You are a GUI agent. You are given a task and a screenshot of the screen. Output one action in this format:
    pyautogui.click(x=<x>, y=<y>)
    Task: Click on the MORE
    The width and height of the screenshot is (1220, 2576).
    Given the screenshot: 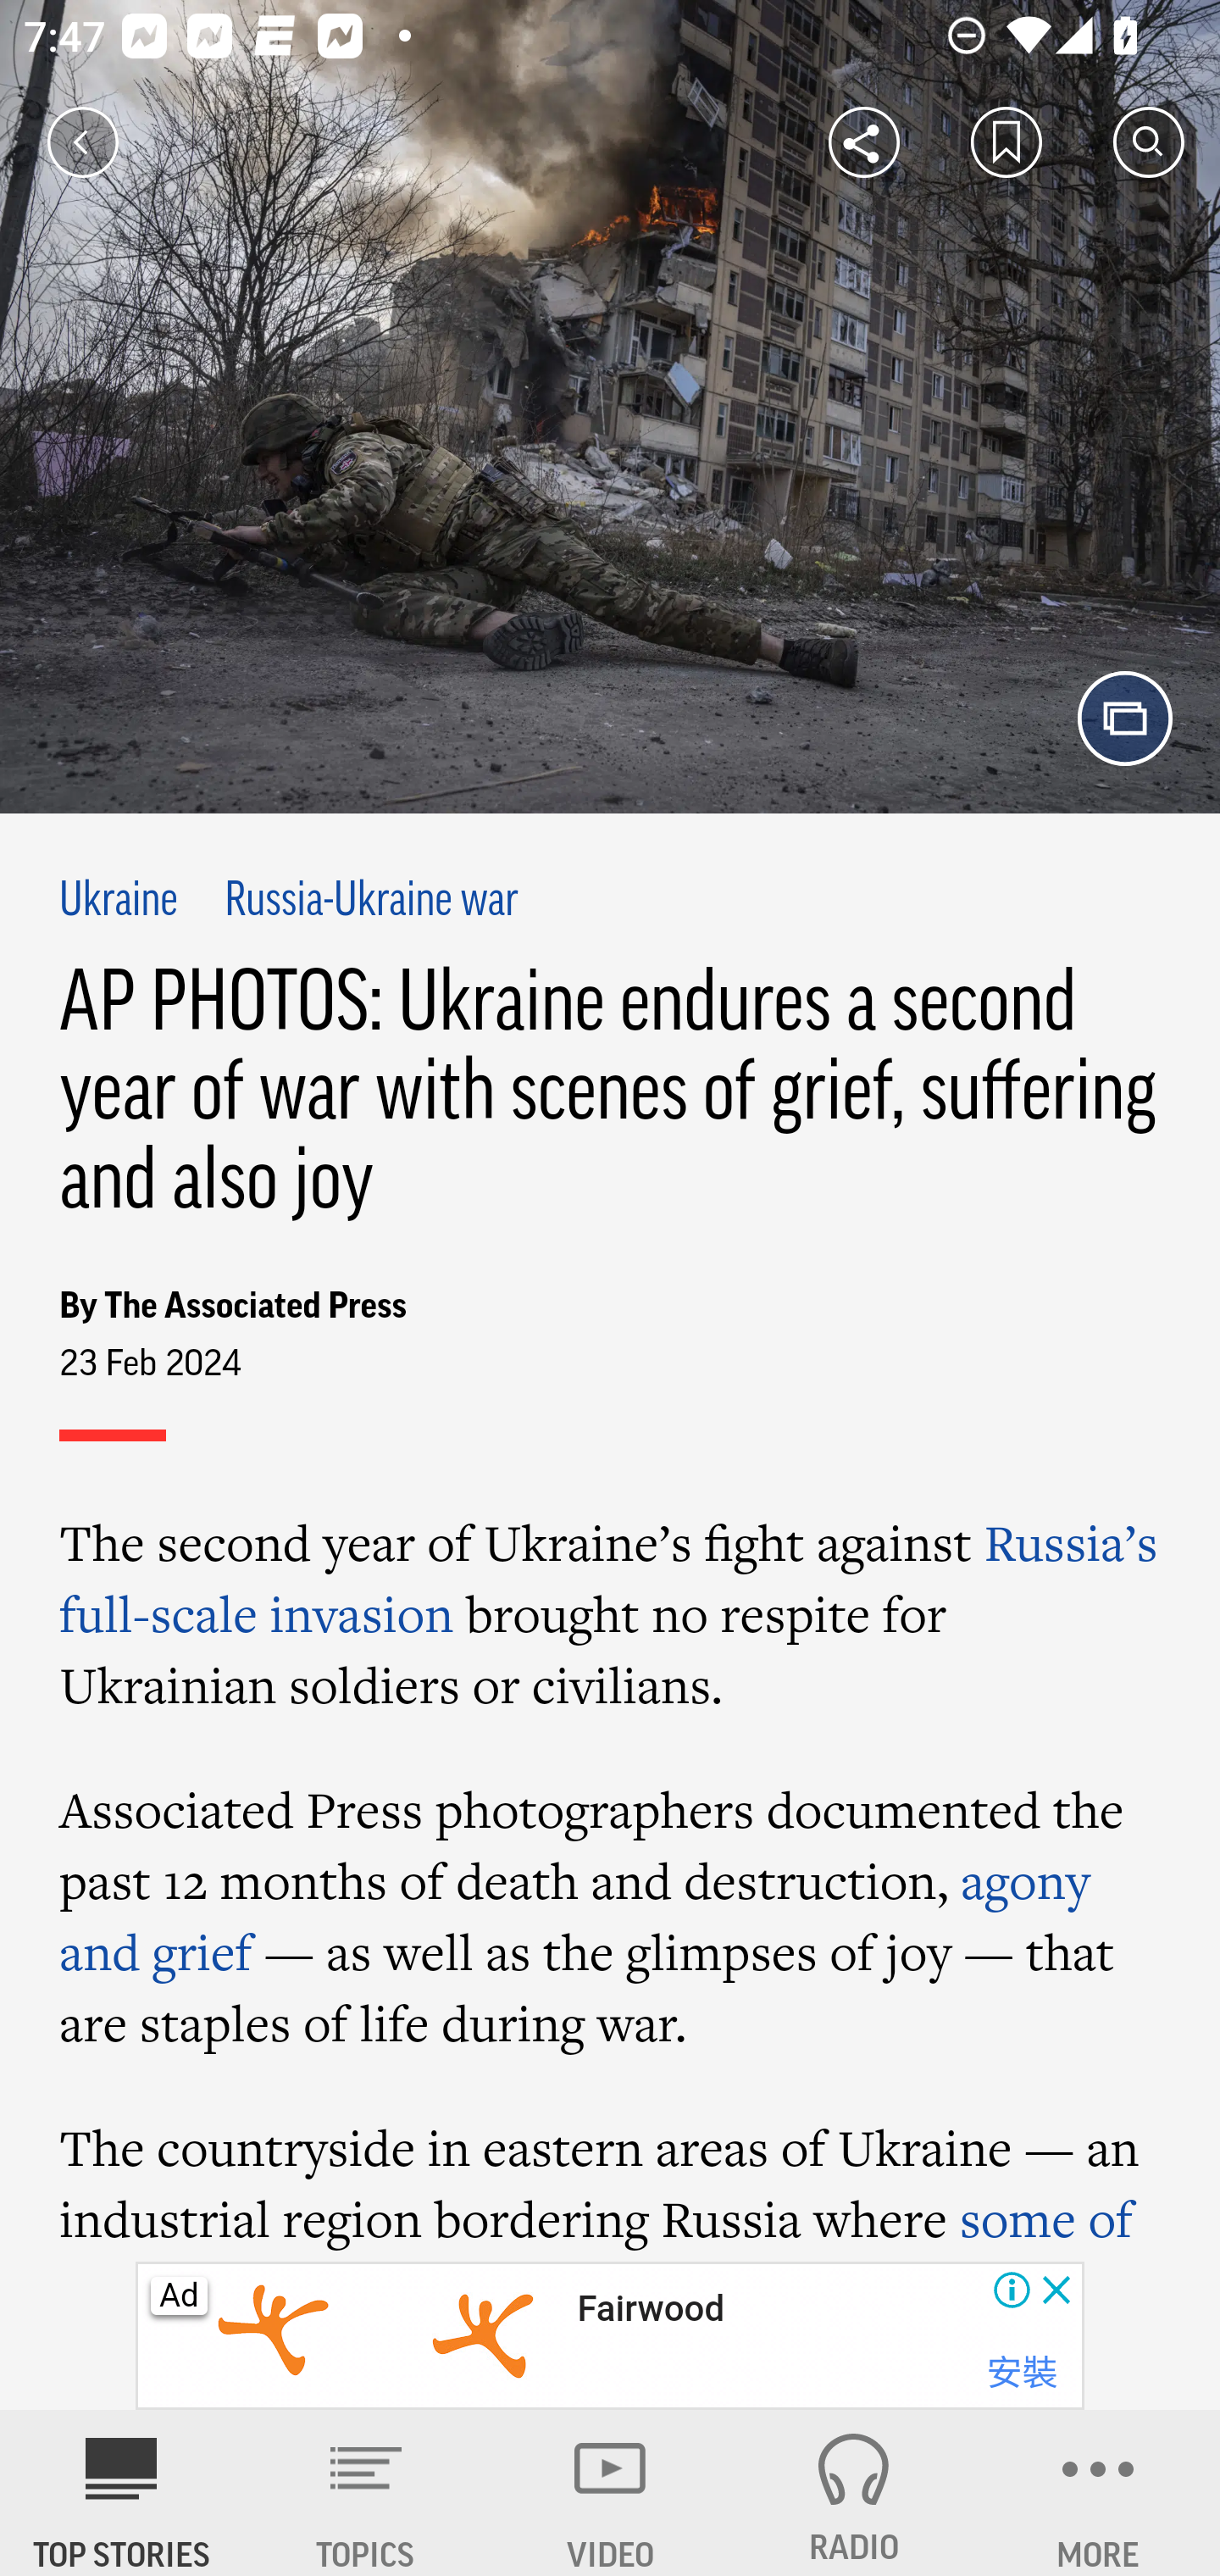 What is the action you would take?
    pyautogui.click(x=1098, y=2493)
    